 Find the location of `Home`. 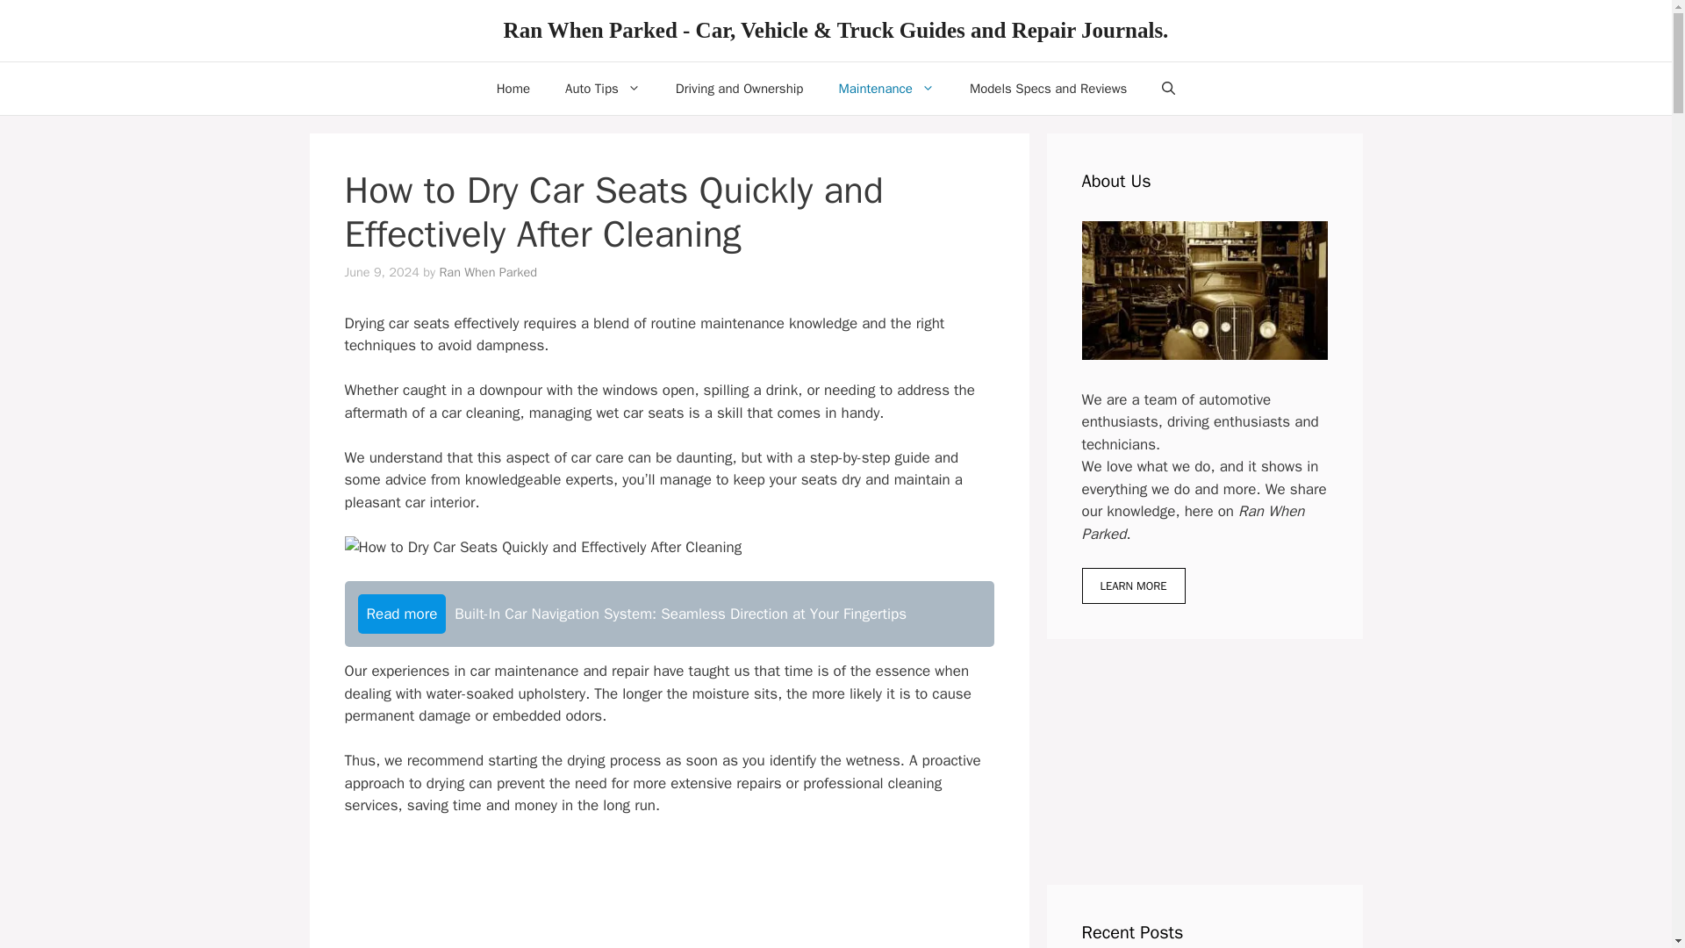

Home is located at coordinates (513, 88).